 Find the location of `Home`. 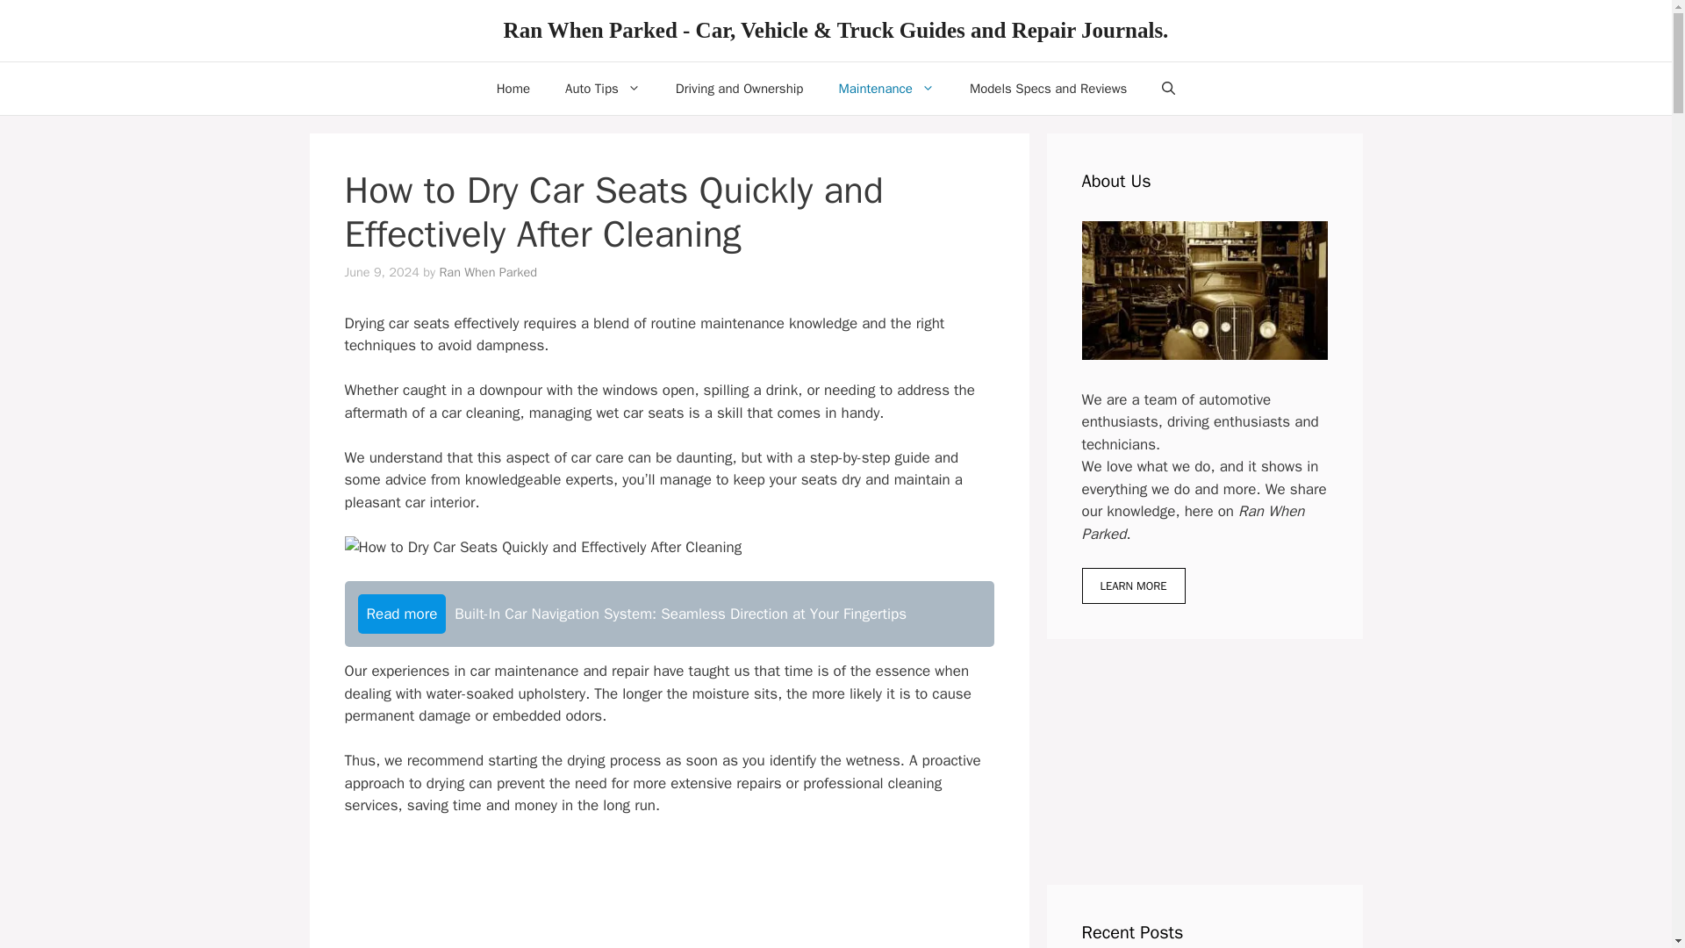

Home is located at coordinates (513, 88).